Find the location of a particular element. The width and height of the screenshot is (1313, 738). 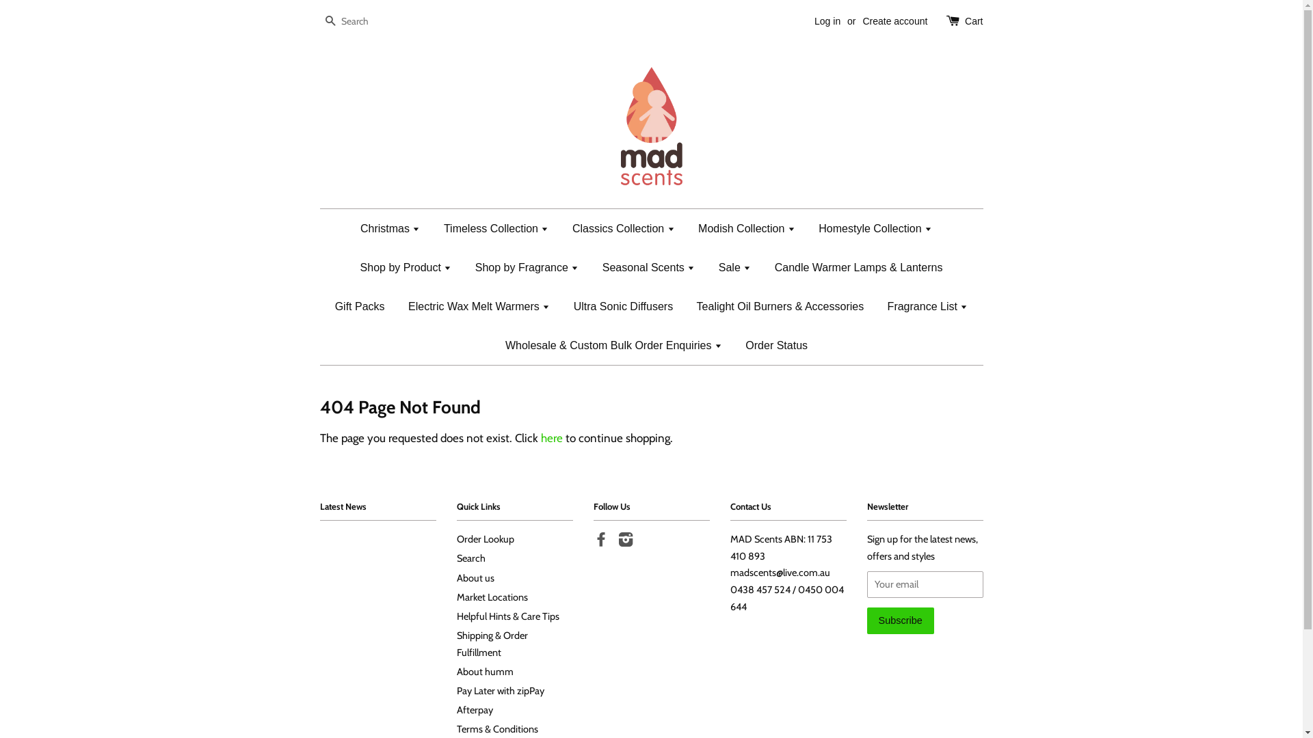

Ultra Sonic Diffusers is located at coordinates (624, 306).